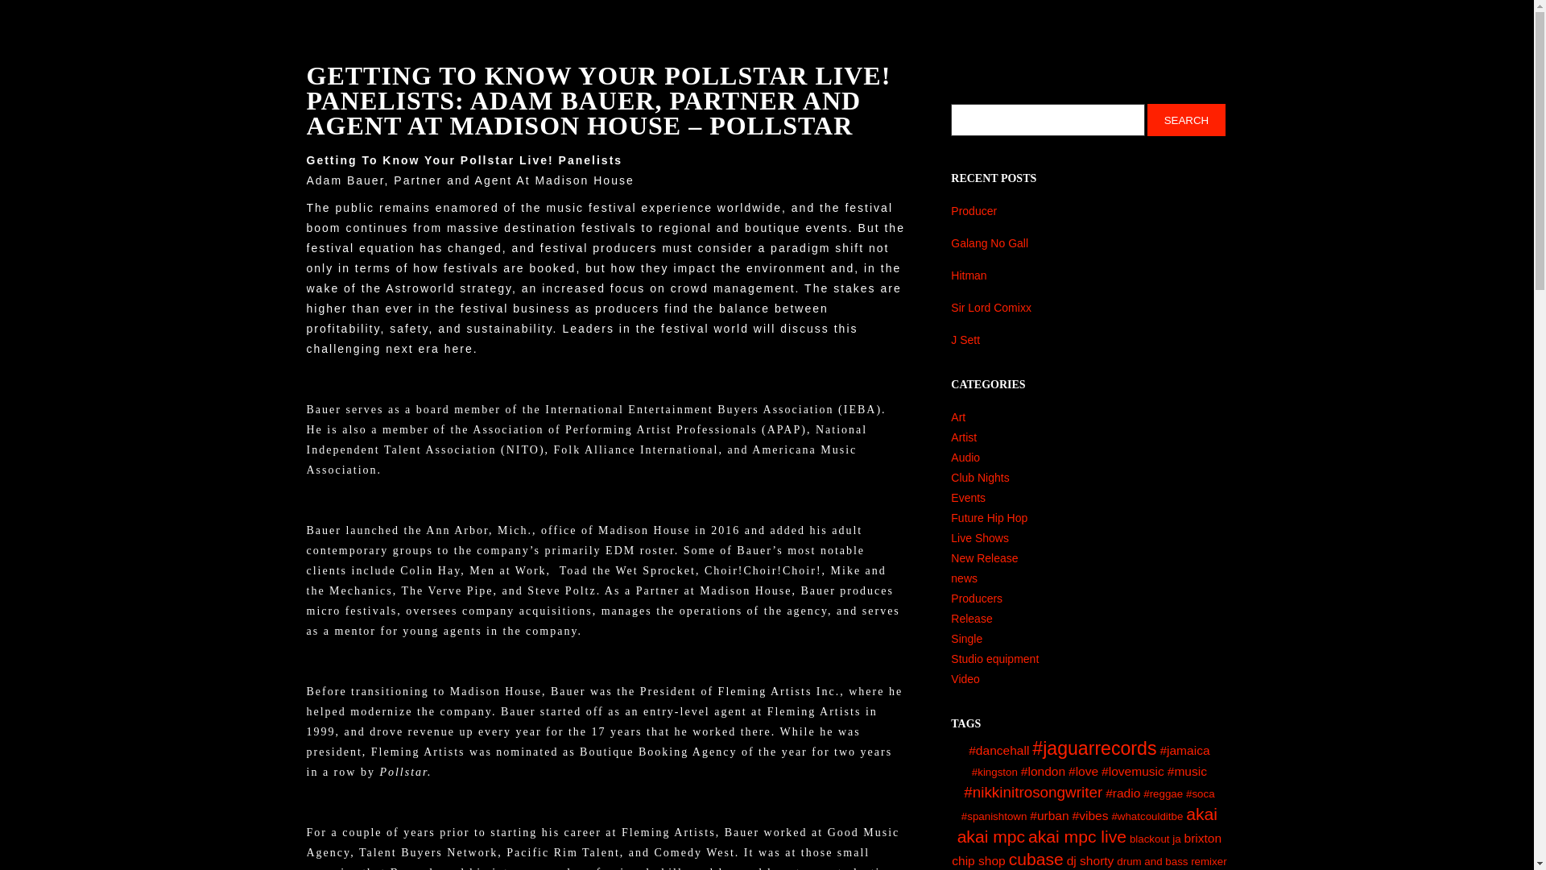  I want to click on J Sett, so click(1089, 340).